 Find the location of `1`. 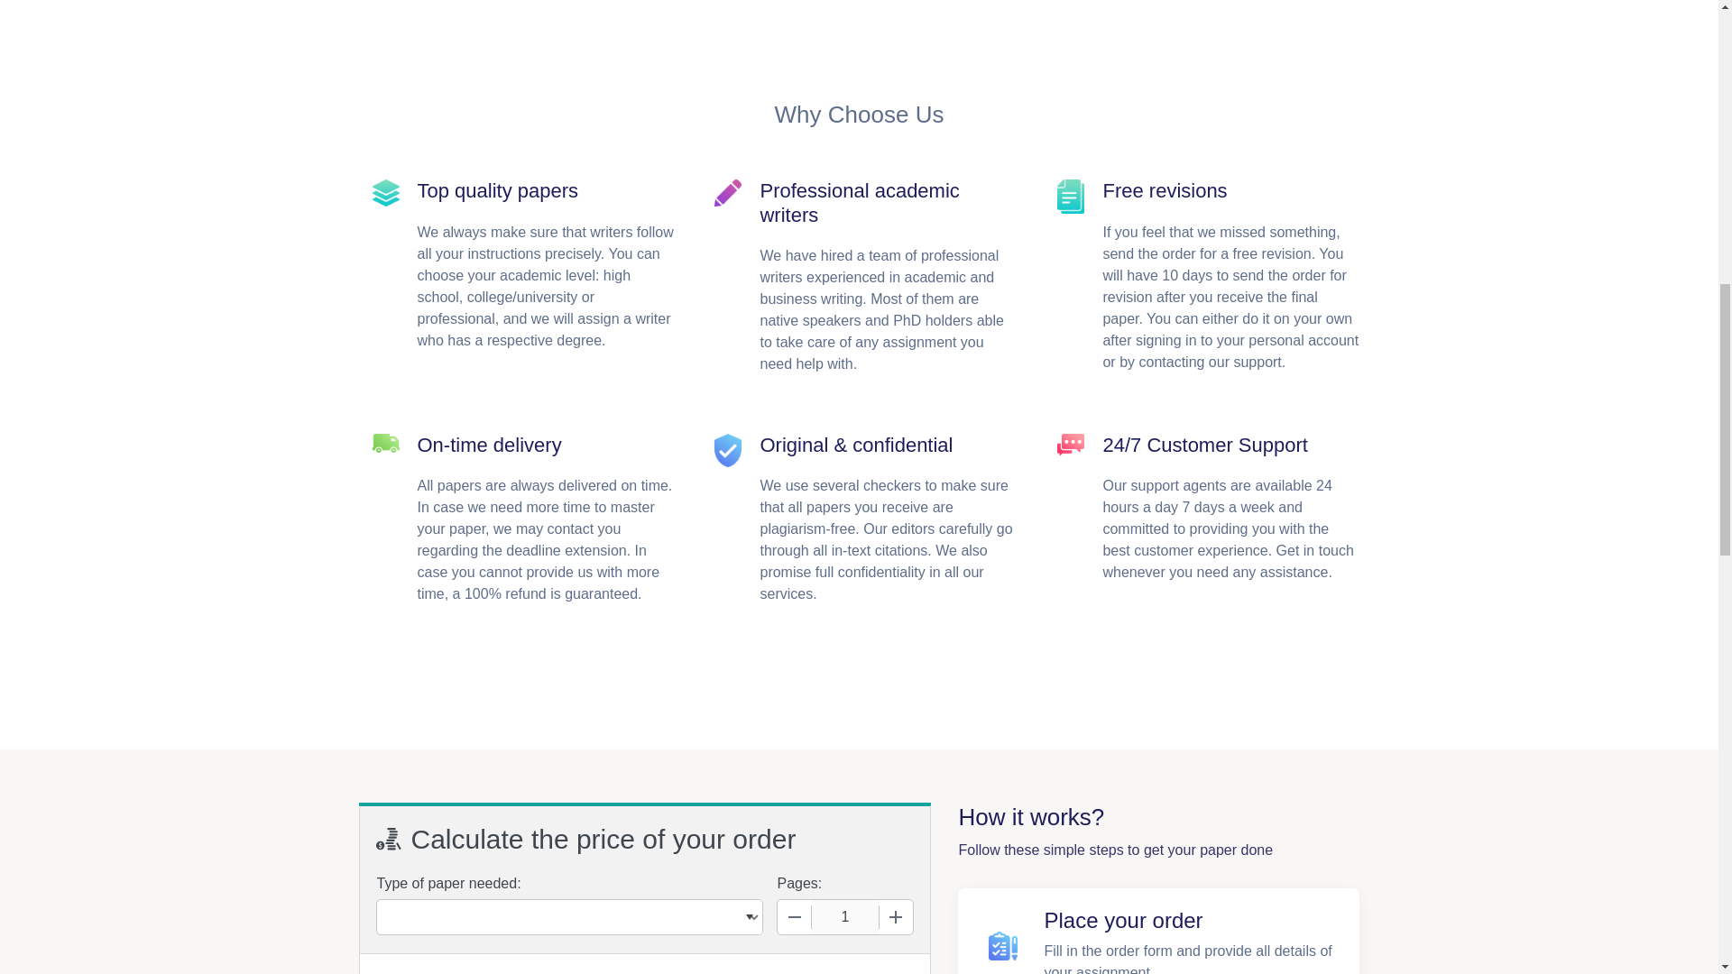

1 is located at coordinates (844, 916).